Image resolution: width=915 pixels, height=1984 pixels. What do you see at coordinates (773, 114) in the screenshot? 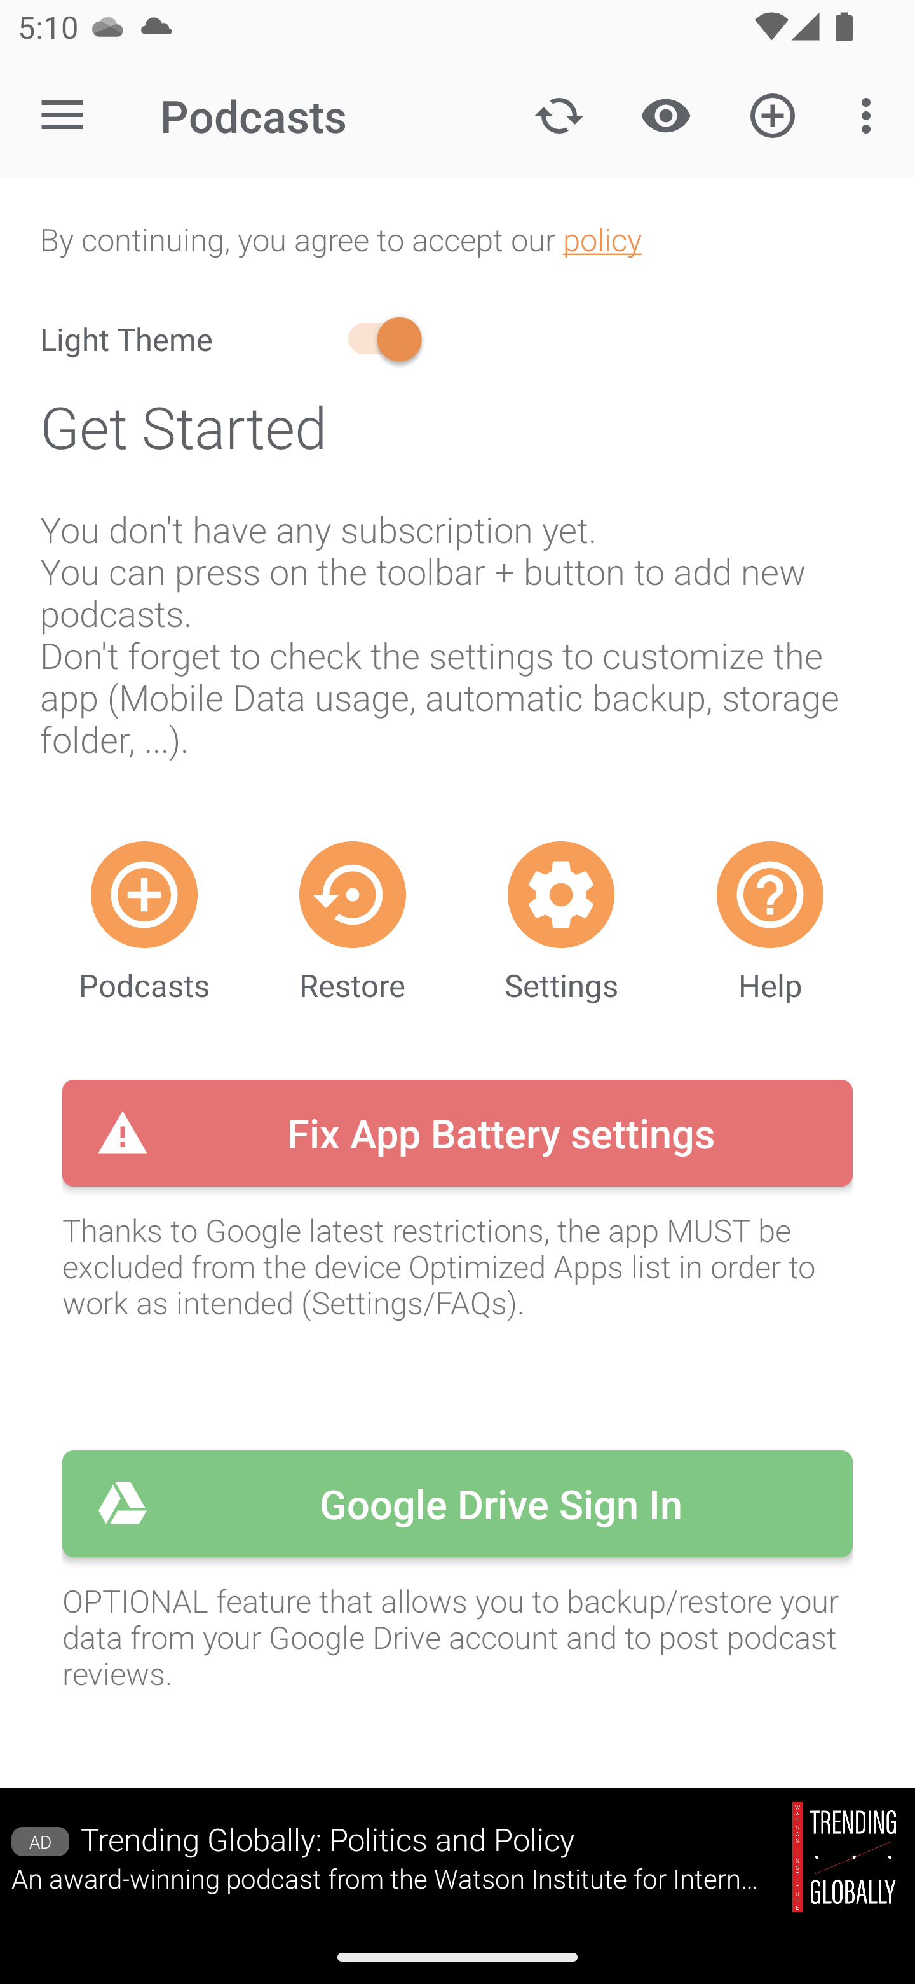
I see `Add new Podcast` at bounding box center [773, 114].